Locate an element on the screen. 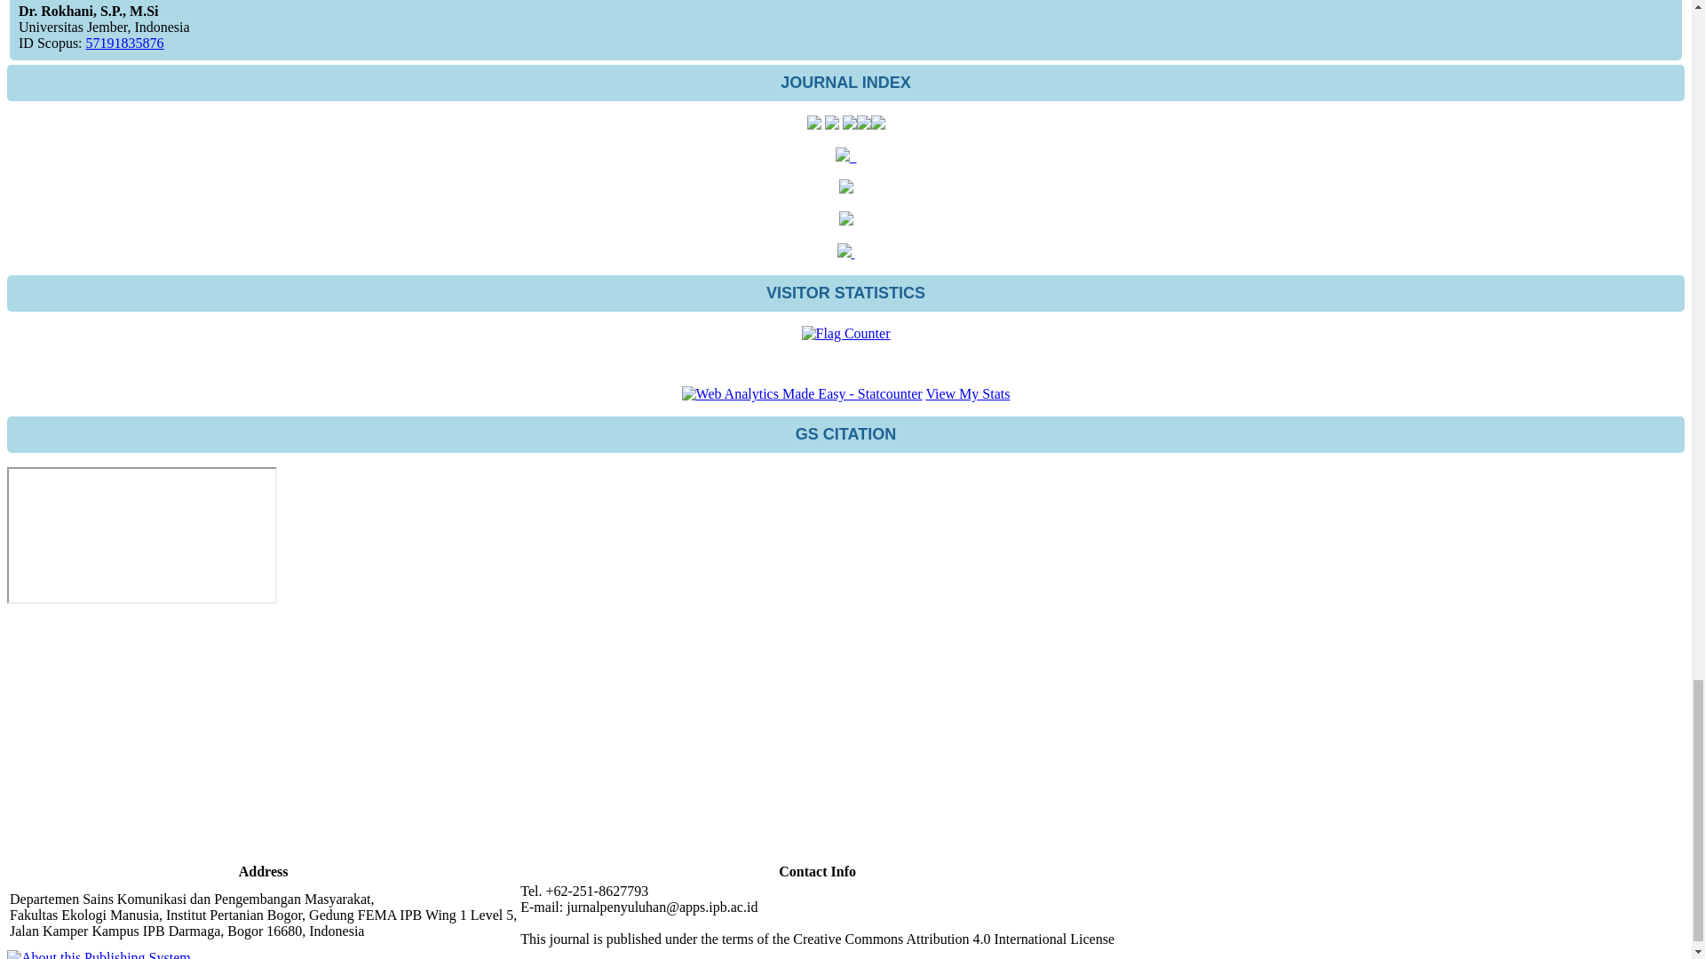 This screenshot has height=959, width=1705. Web Analytics Made Easy - Statcounter is located at coordinates (802, 394).